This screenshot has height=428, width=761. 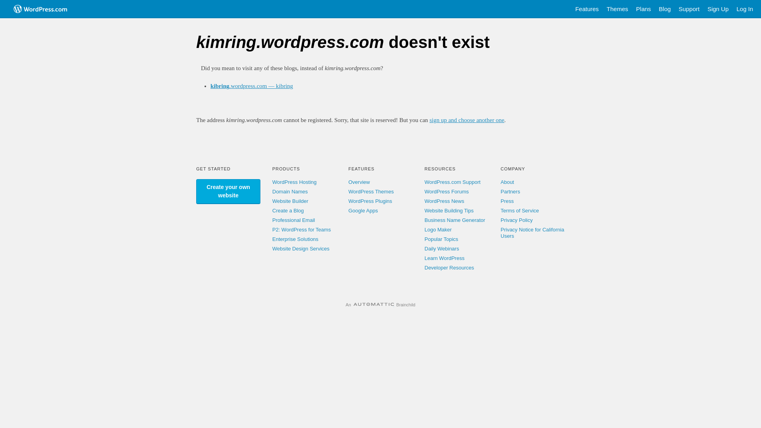 I want to click on Domain Names, so click(x=290, y=192).